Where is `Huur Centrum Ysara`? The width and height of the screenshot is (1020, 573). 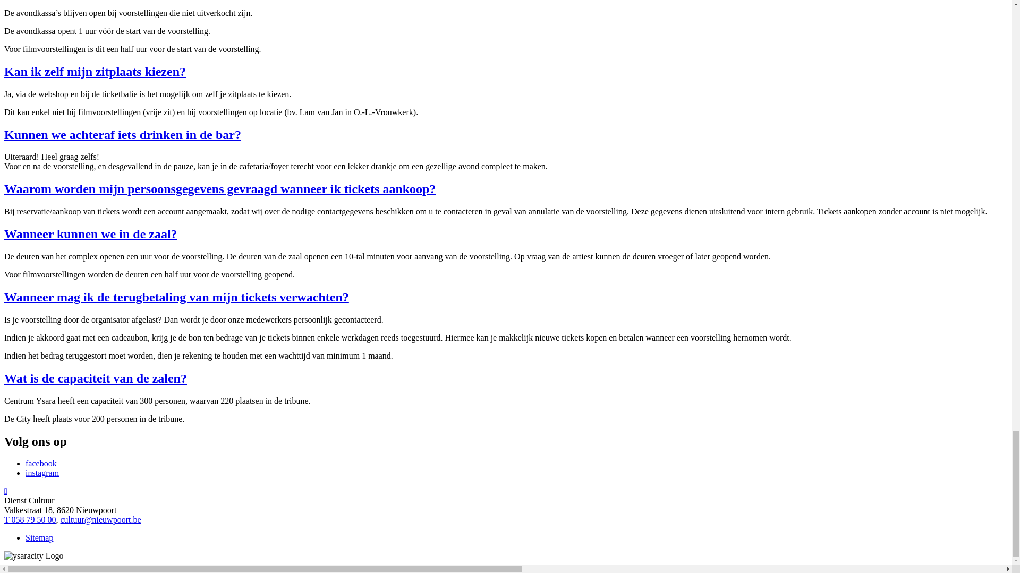 Huur Centrum Ysara is located at coordinates (104, 173).